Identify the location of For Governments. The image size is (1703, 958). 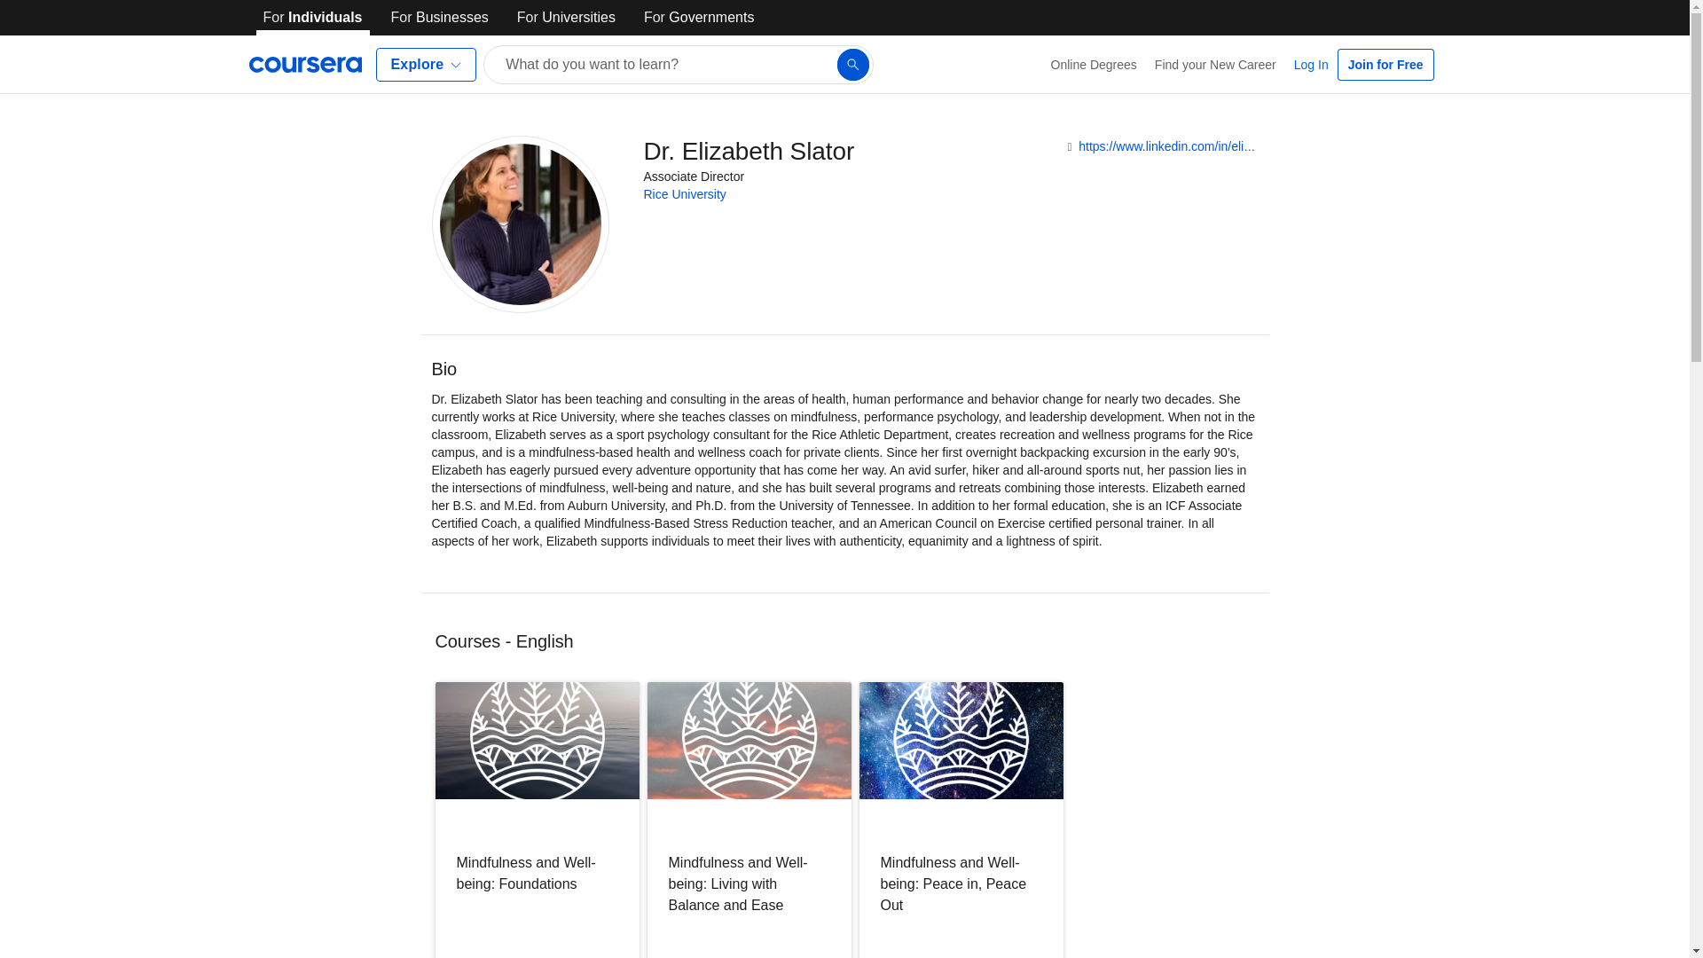
(699, 18).